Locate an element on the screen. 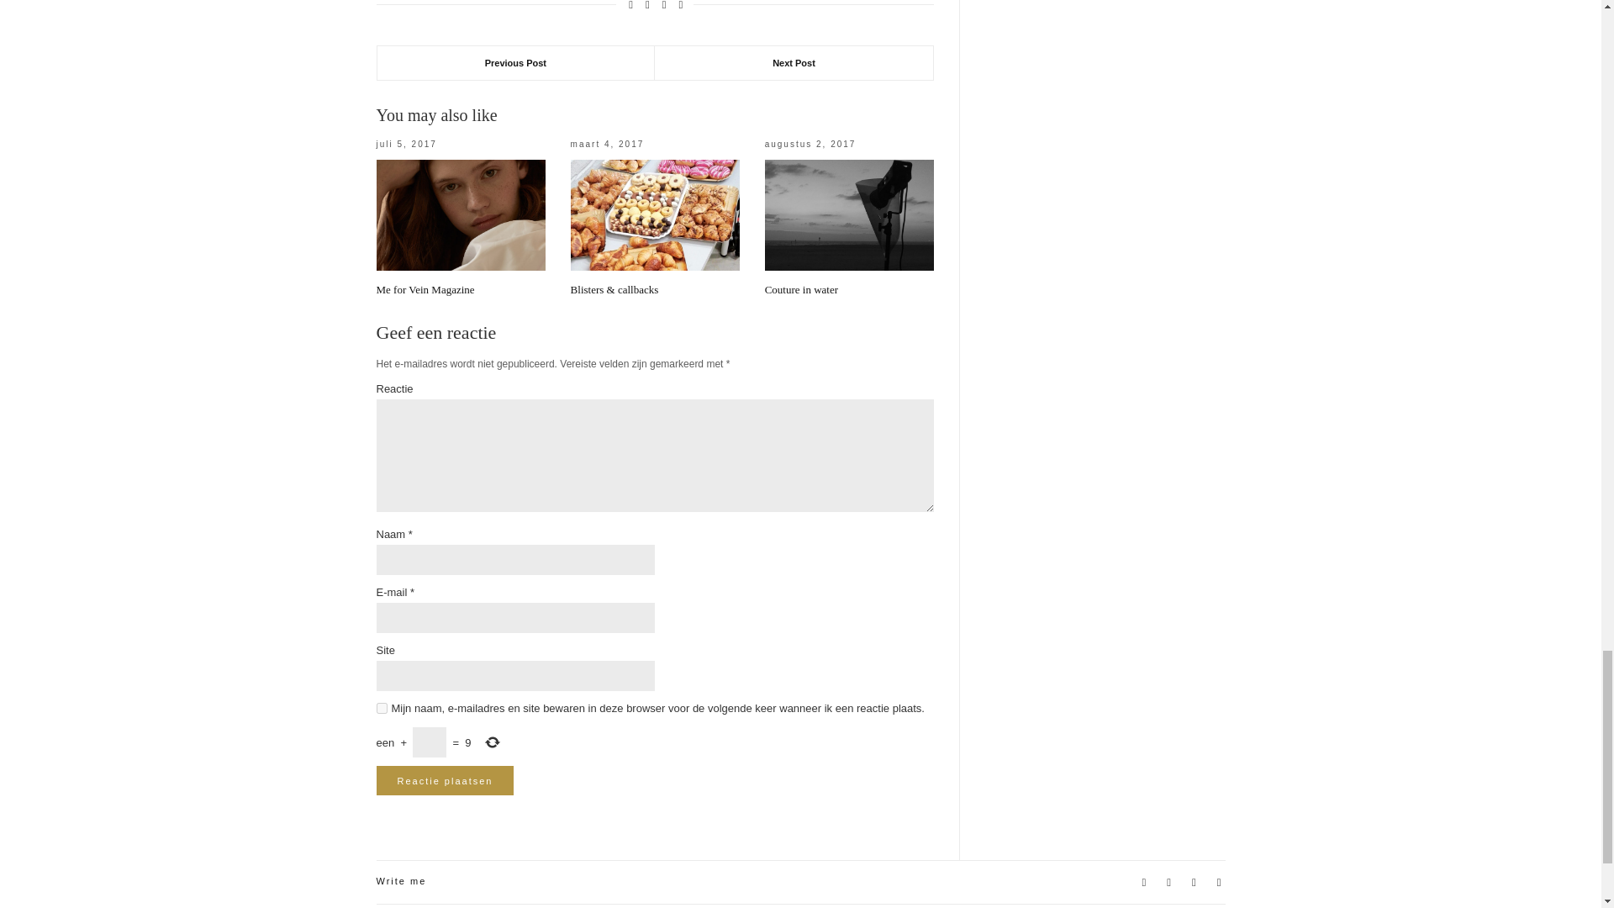  Reactie plaatsen is located at coordinates (446, 780).